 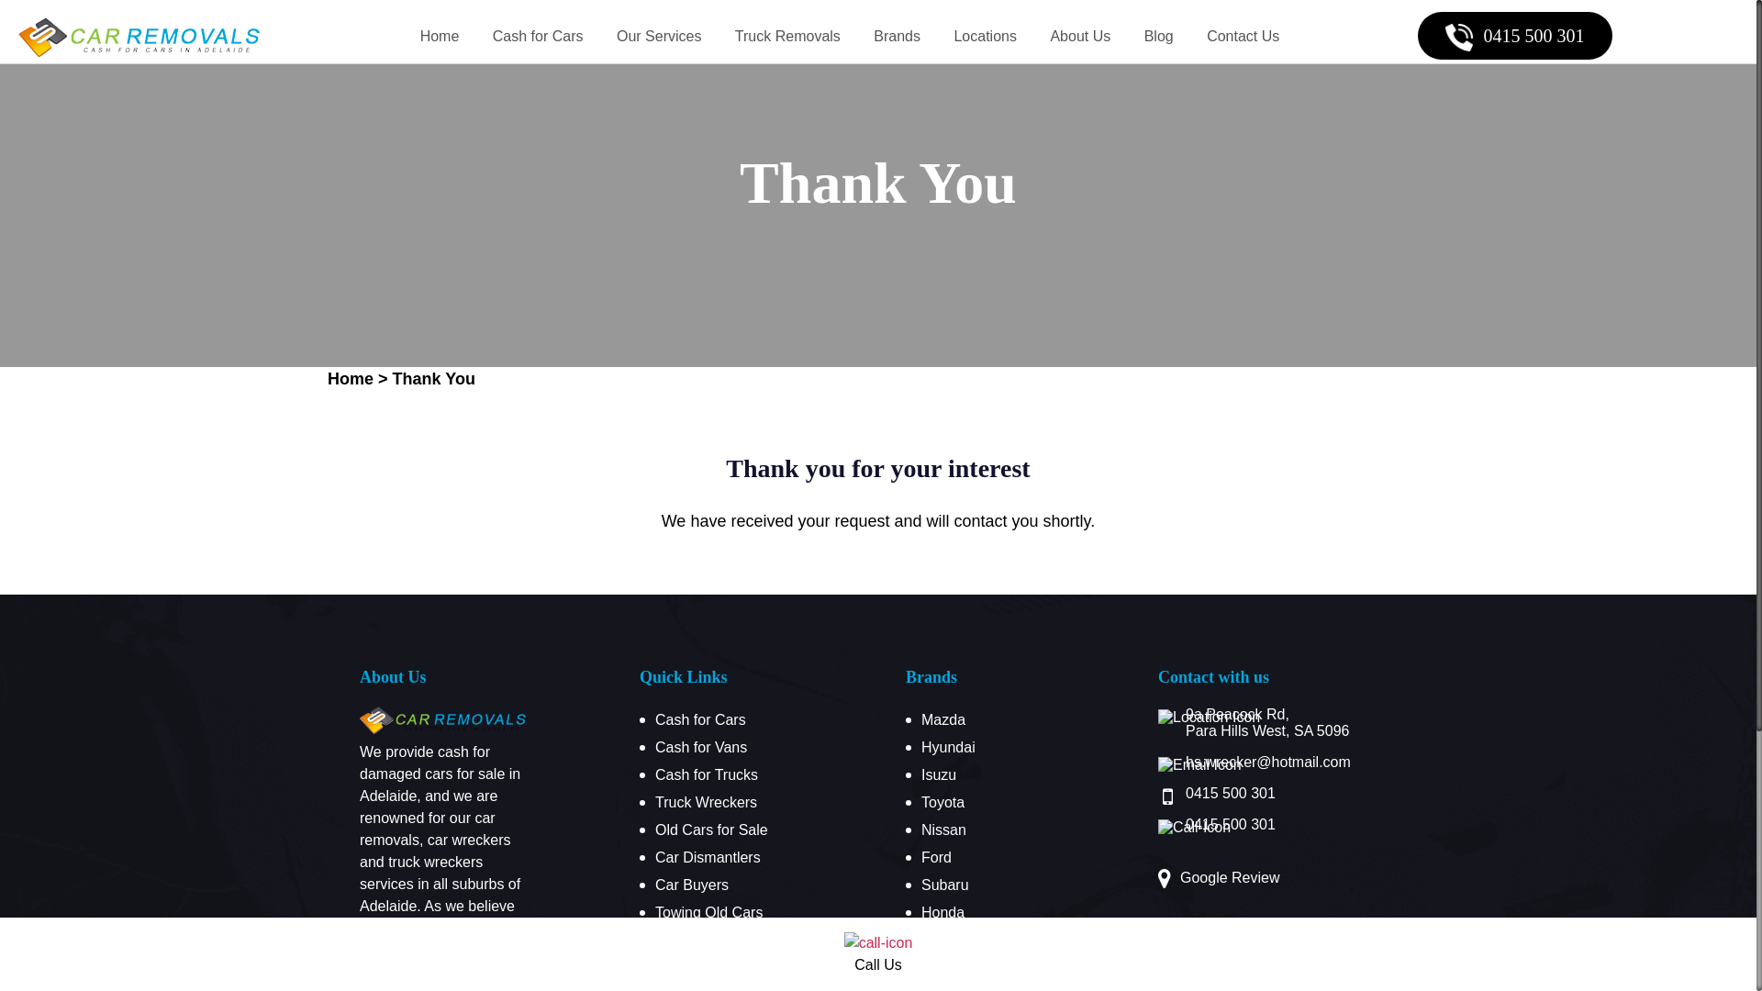 I want to click on Brands, so click(x=931, y=677).